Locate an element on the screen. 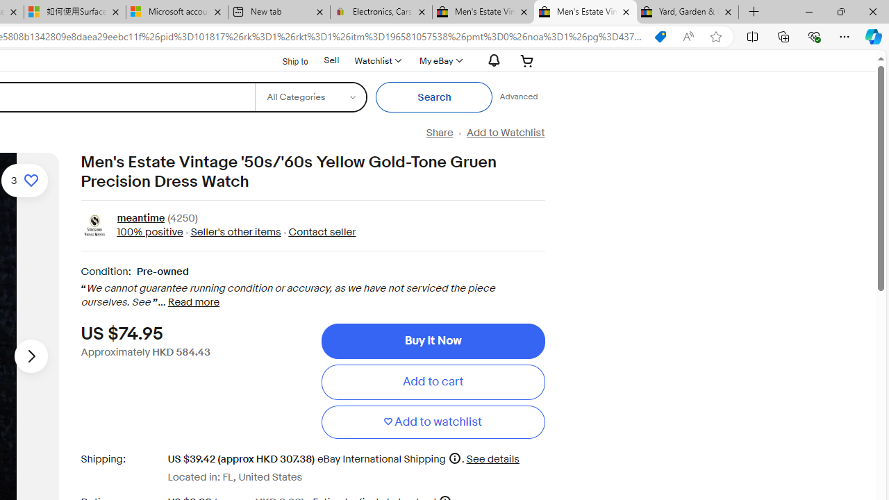  Watchlist is located at coordinates (377, 60).